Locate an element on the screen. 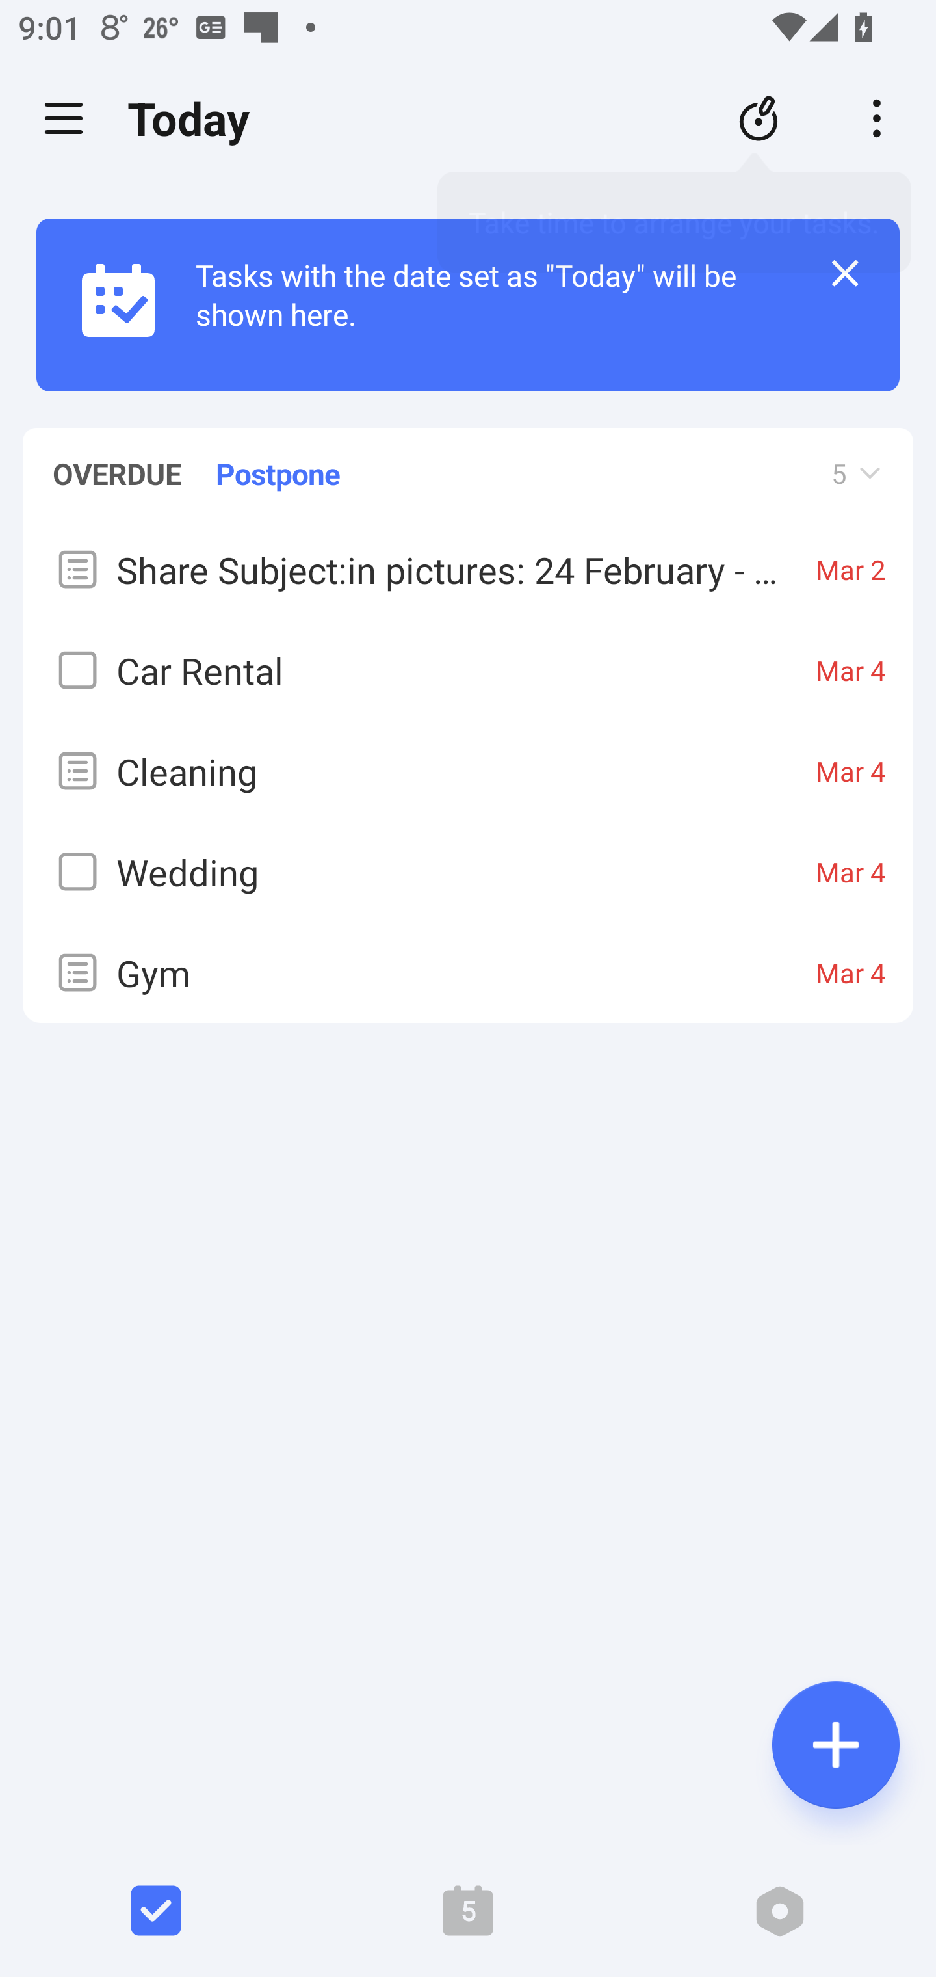 The width and height of the screenshot is (936, 1977). Mar 2 is located at coordinates (851, 569).